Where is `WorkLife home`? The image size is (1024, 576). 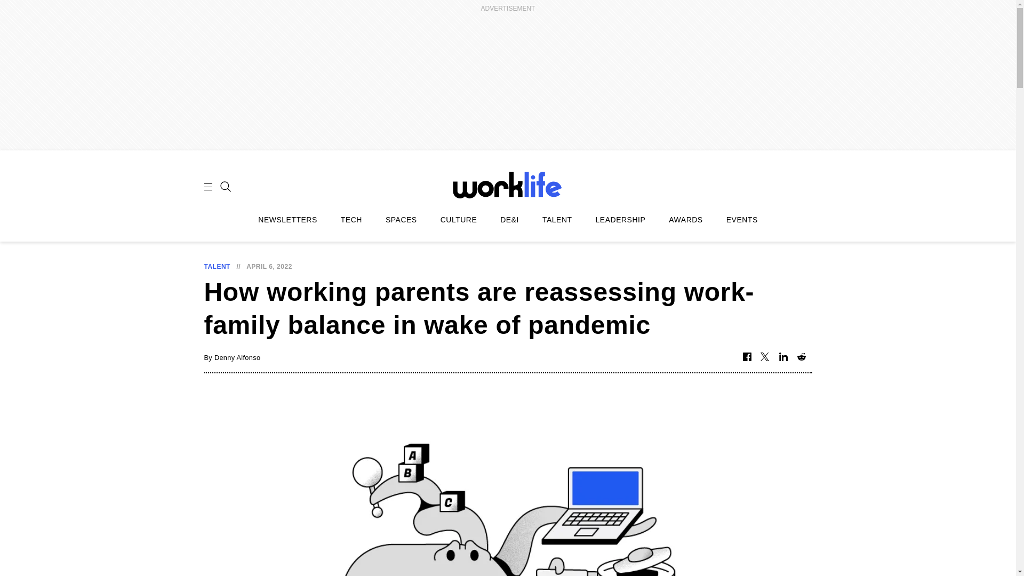
WorkLife home is located at coordinates (508, 185).